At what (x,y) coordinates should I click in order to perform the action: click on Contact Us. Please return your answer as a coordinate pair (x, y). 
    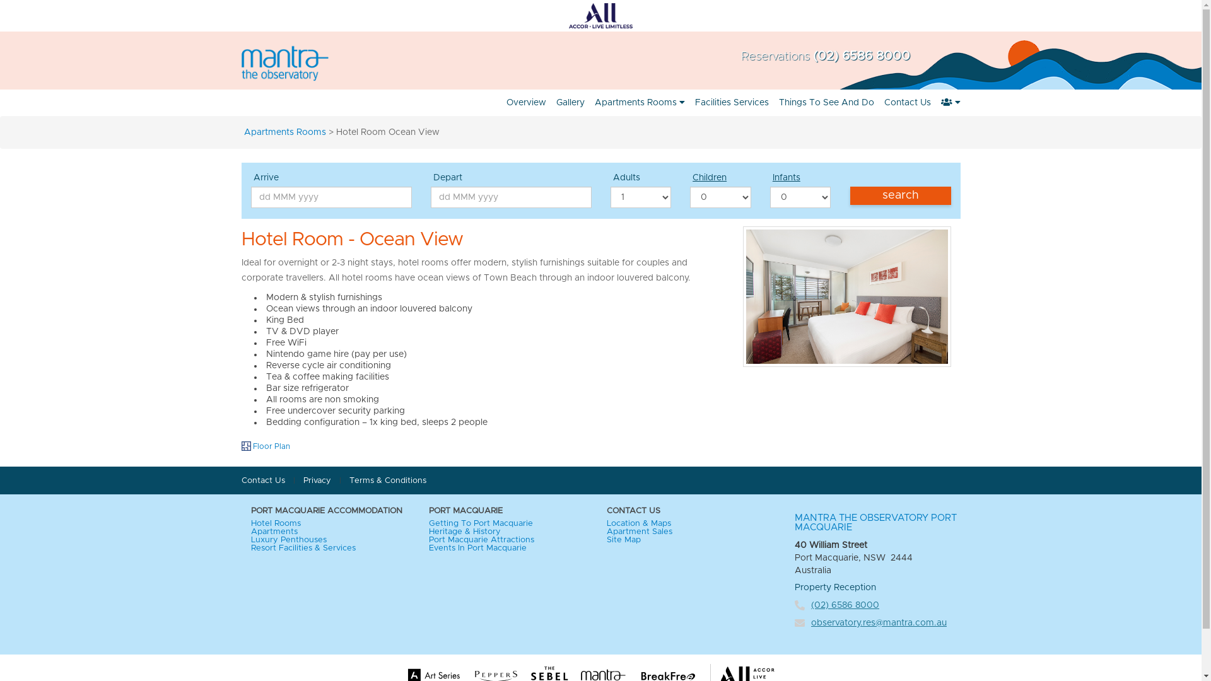
    Looking at the image, I should click on (908, 103).